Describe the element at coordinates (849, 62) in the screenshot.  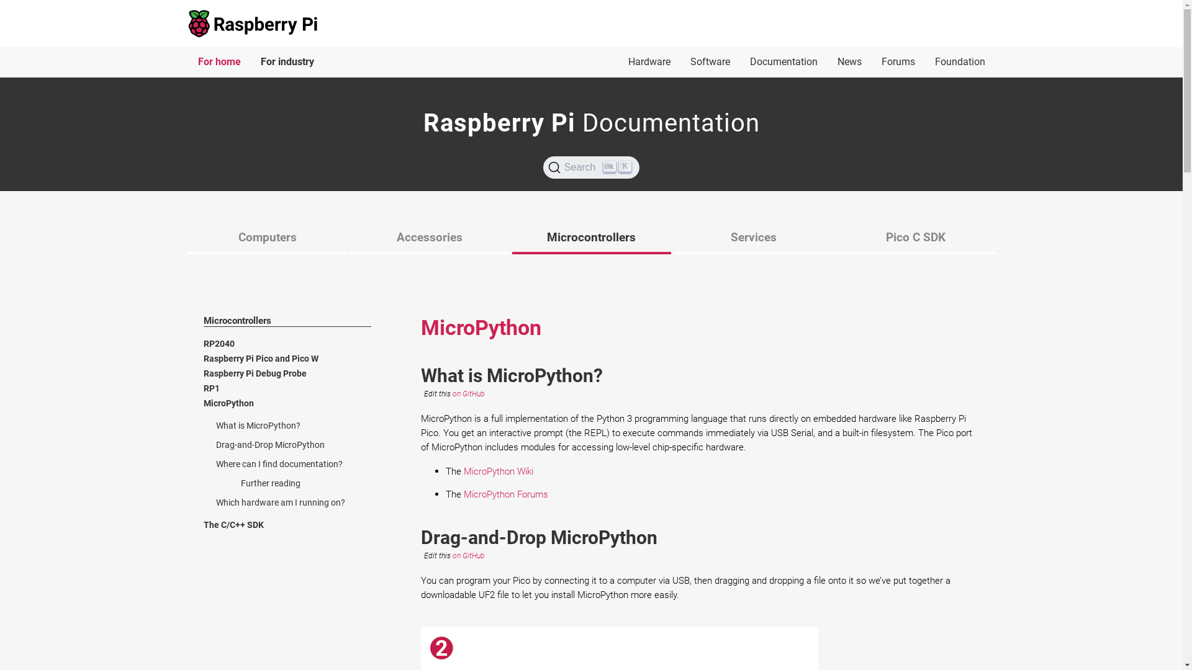
I see `News` at that location.